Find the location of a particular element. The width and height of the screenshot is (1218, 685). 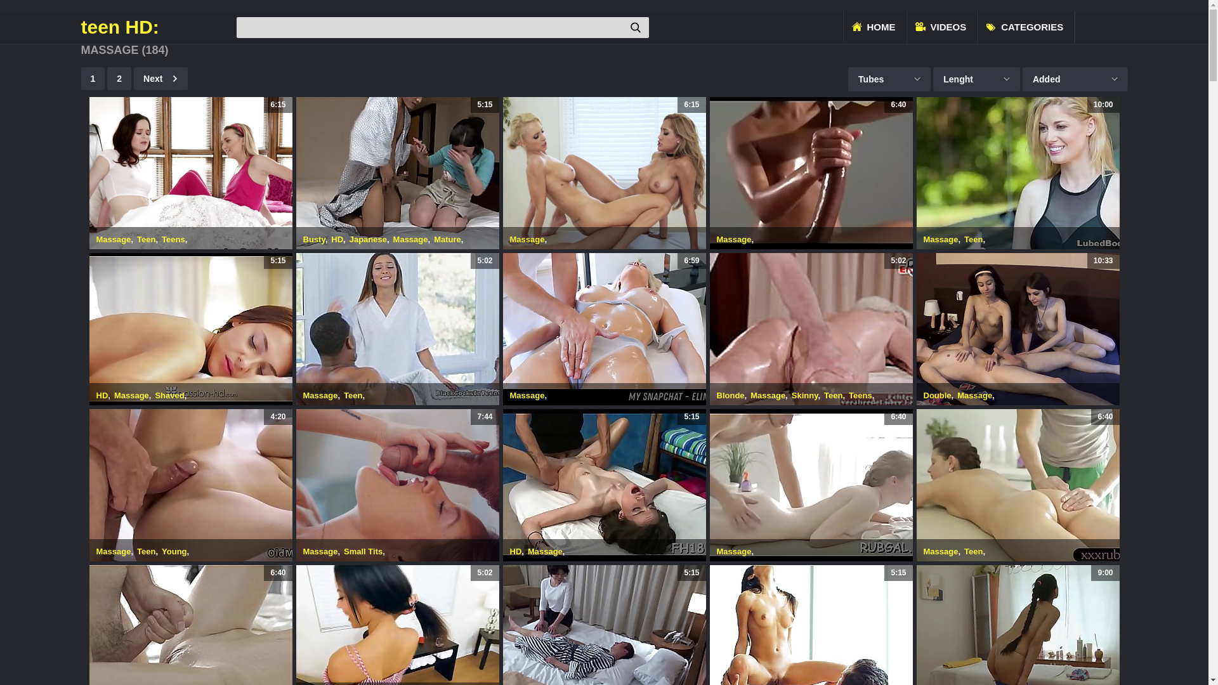

Teens is located at coordinates (174, 239).